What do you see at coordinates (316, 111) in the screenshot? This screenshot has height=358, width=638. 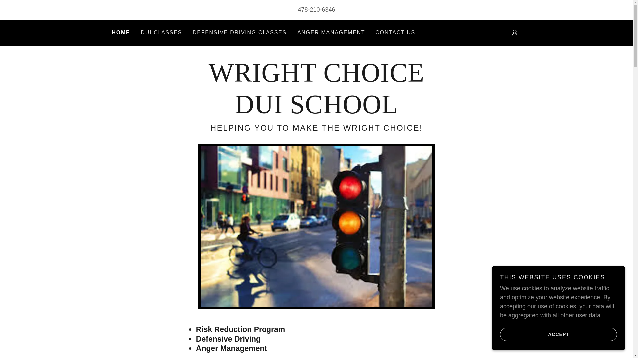 I see `WRIGHT CHOICE DUI SCHOOL` at bounding box center [316, 111].